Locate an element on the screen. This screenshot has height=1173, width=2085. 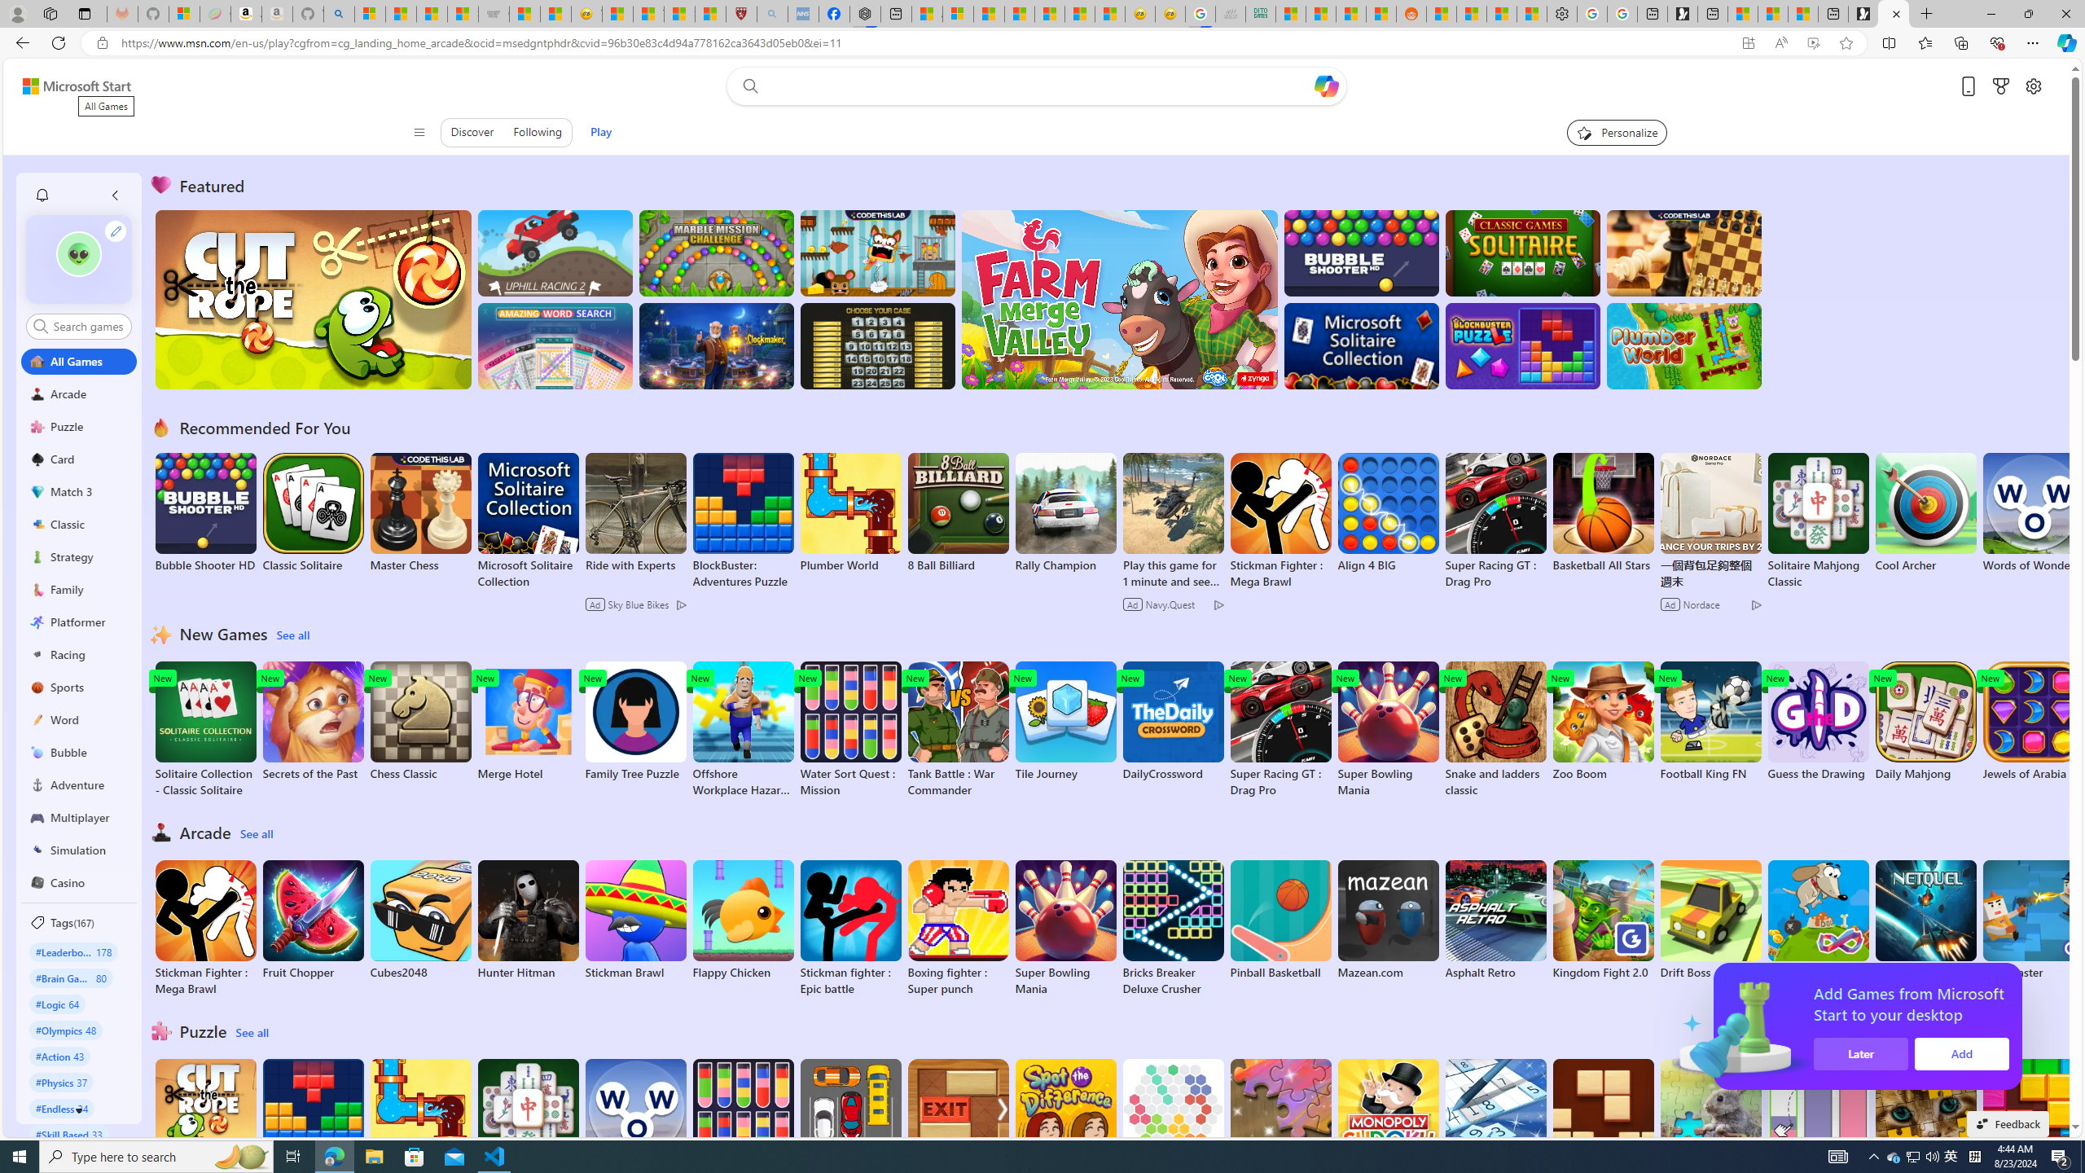
Puzzle Daily is located at coordinates (1710, 1119).